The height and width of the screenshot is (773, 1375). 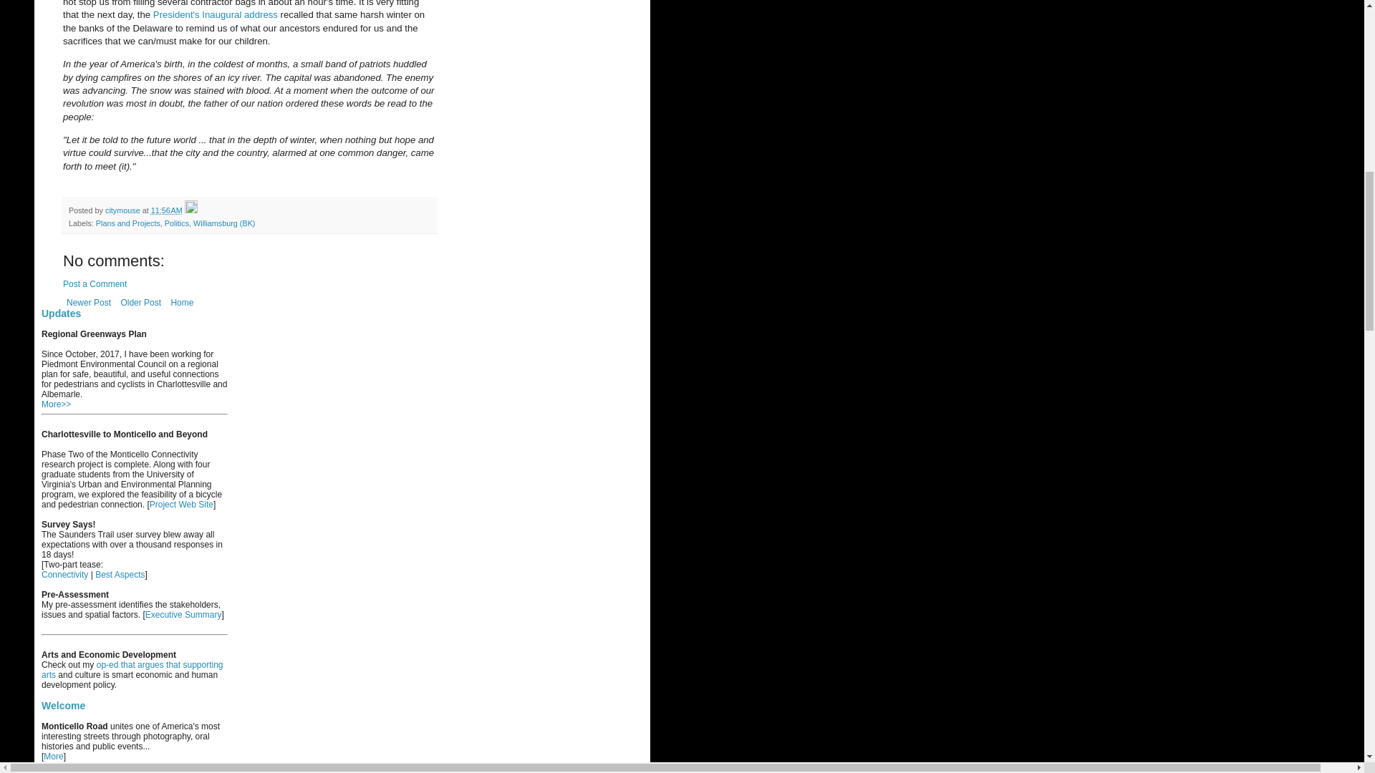 What do you see at coordinates (181, 504) in the screenshot?
I see `Project Web Site` at bounding box center [181, 504].